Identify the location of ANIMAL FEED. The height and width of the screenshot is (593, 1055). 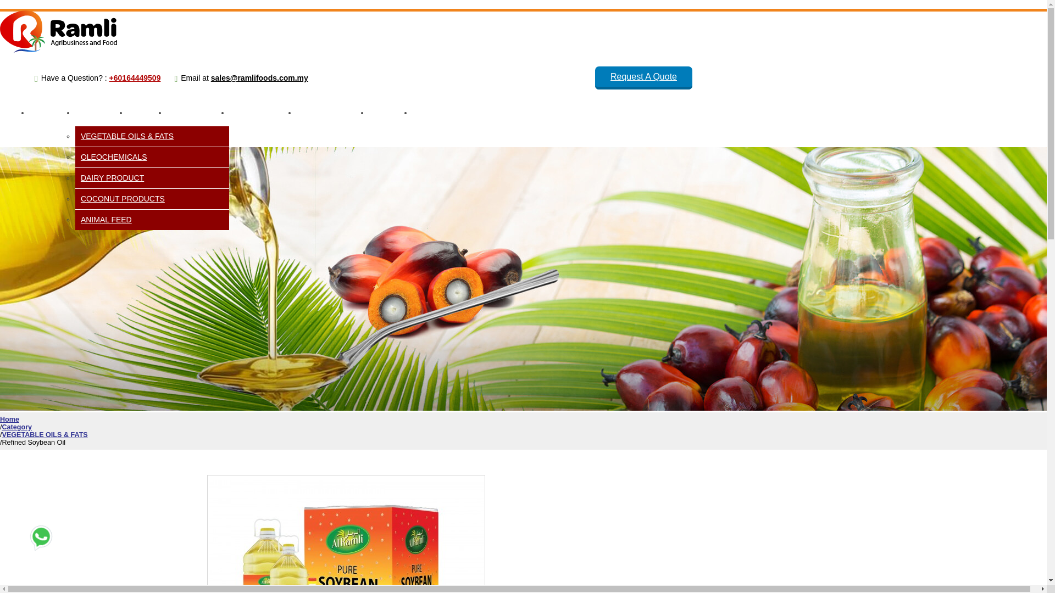
(152, 220).